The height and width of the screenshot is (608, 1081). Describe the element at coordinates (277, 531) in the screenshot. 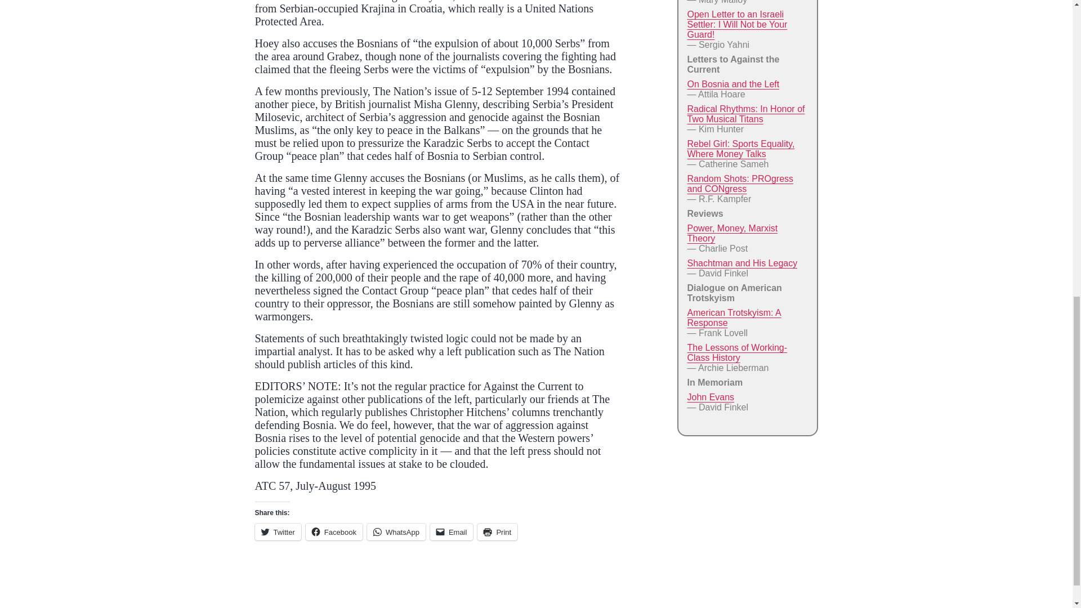

I see `Click to share on Twitter` at that location.